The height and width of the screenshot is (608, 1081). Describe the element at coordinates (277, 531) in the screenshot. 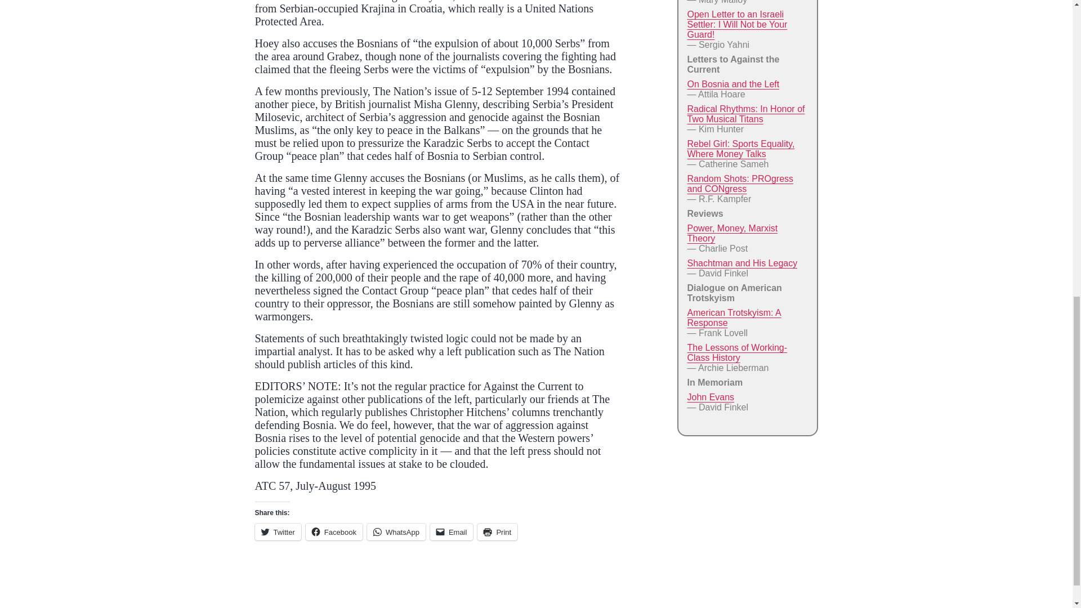

I see `Click to share on Twitter` at that location.